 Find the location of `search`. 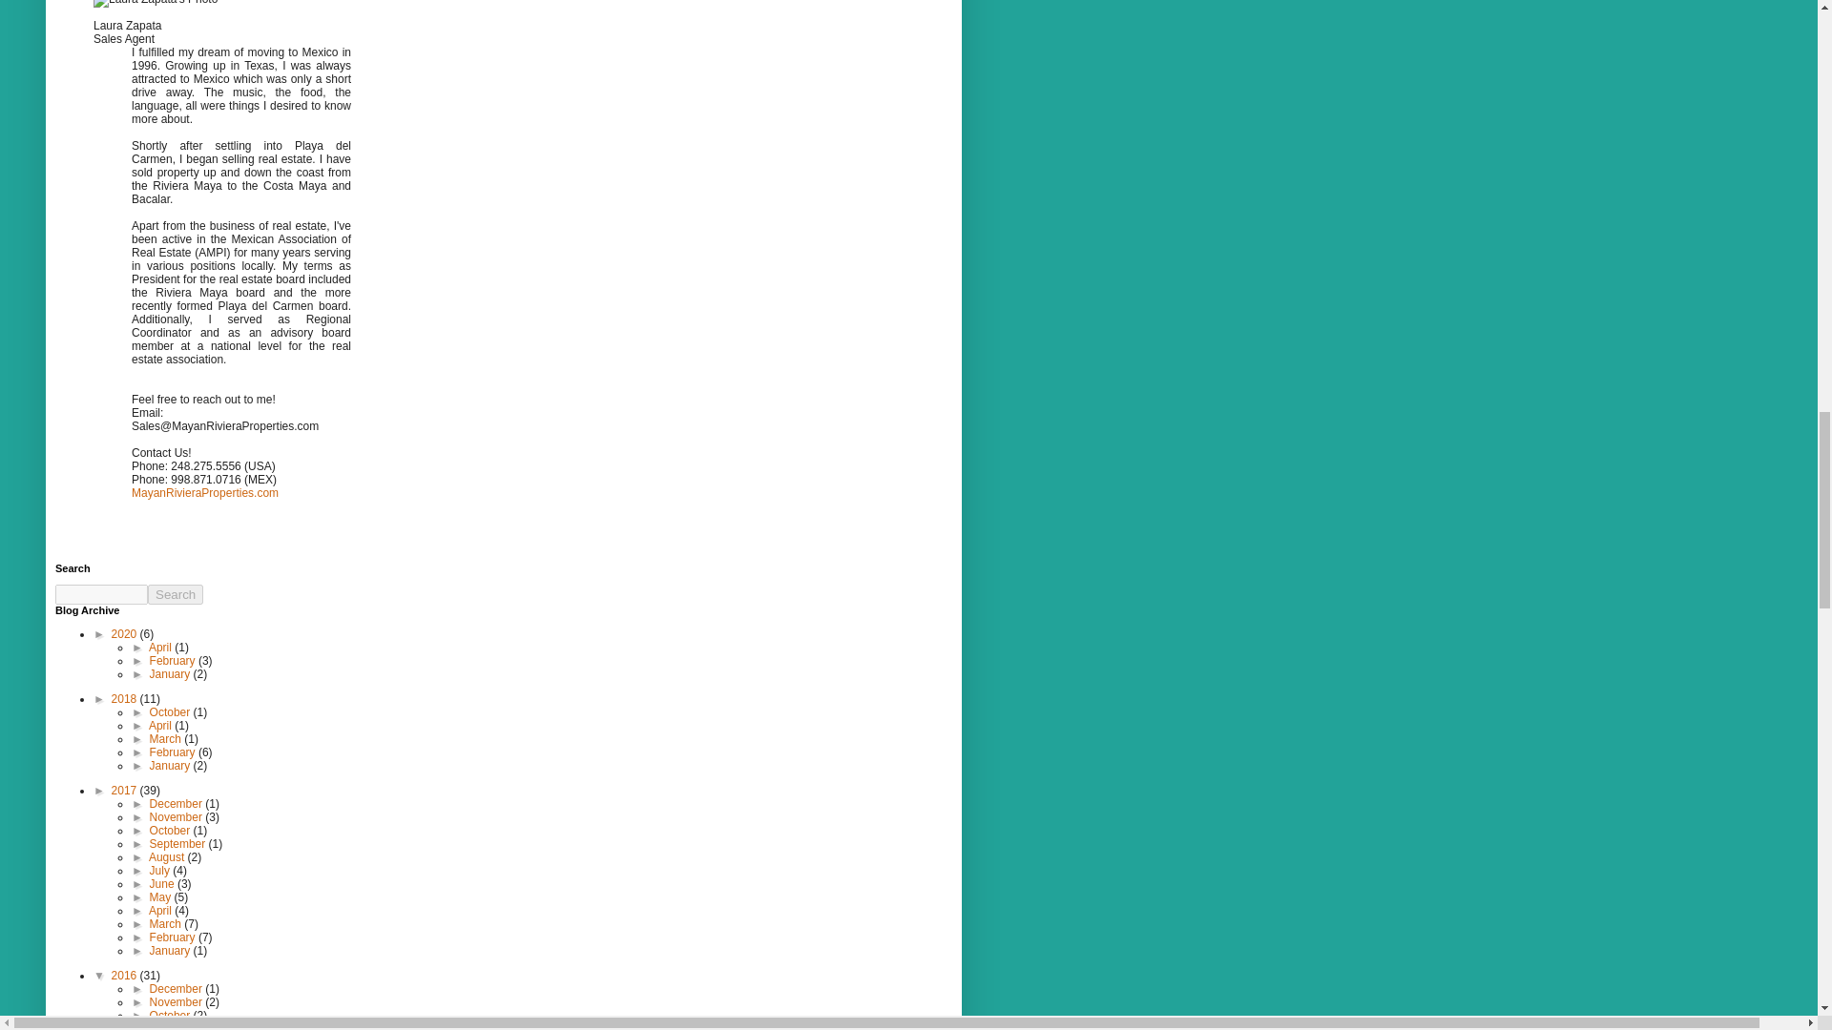

search is located at coordinates (176, 594).